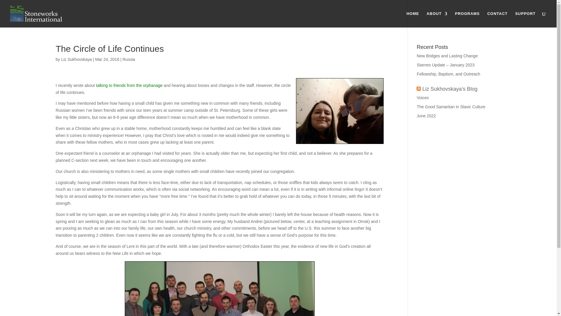 This screenshot has height=316, width=561. Describe the element at coordinates (448, 74) in the screenshot. I see `Fellowship, Baptism, and Outreach` at that location.